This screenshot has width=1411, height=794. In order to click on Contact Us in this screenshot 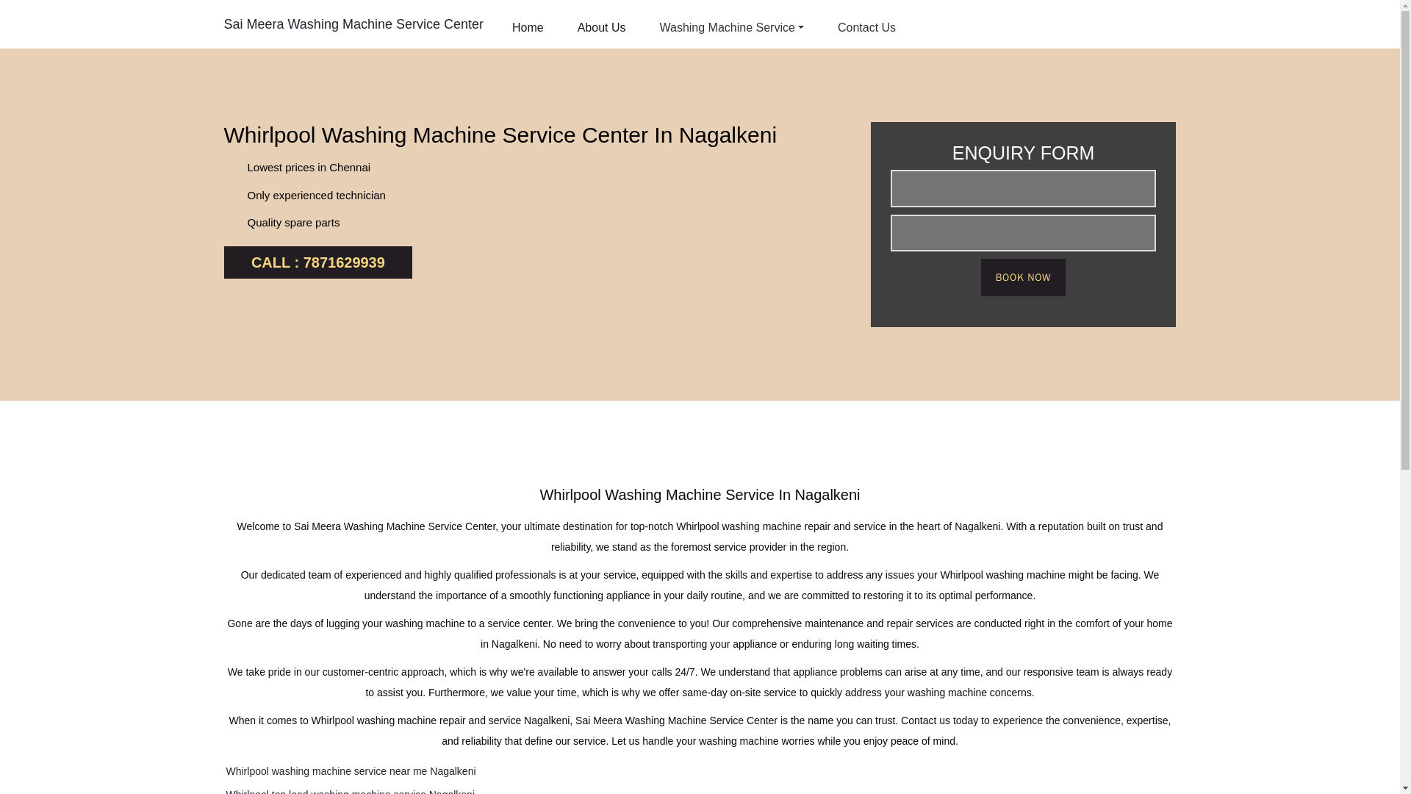, I will do `click(866, 28)`.